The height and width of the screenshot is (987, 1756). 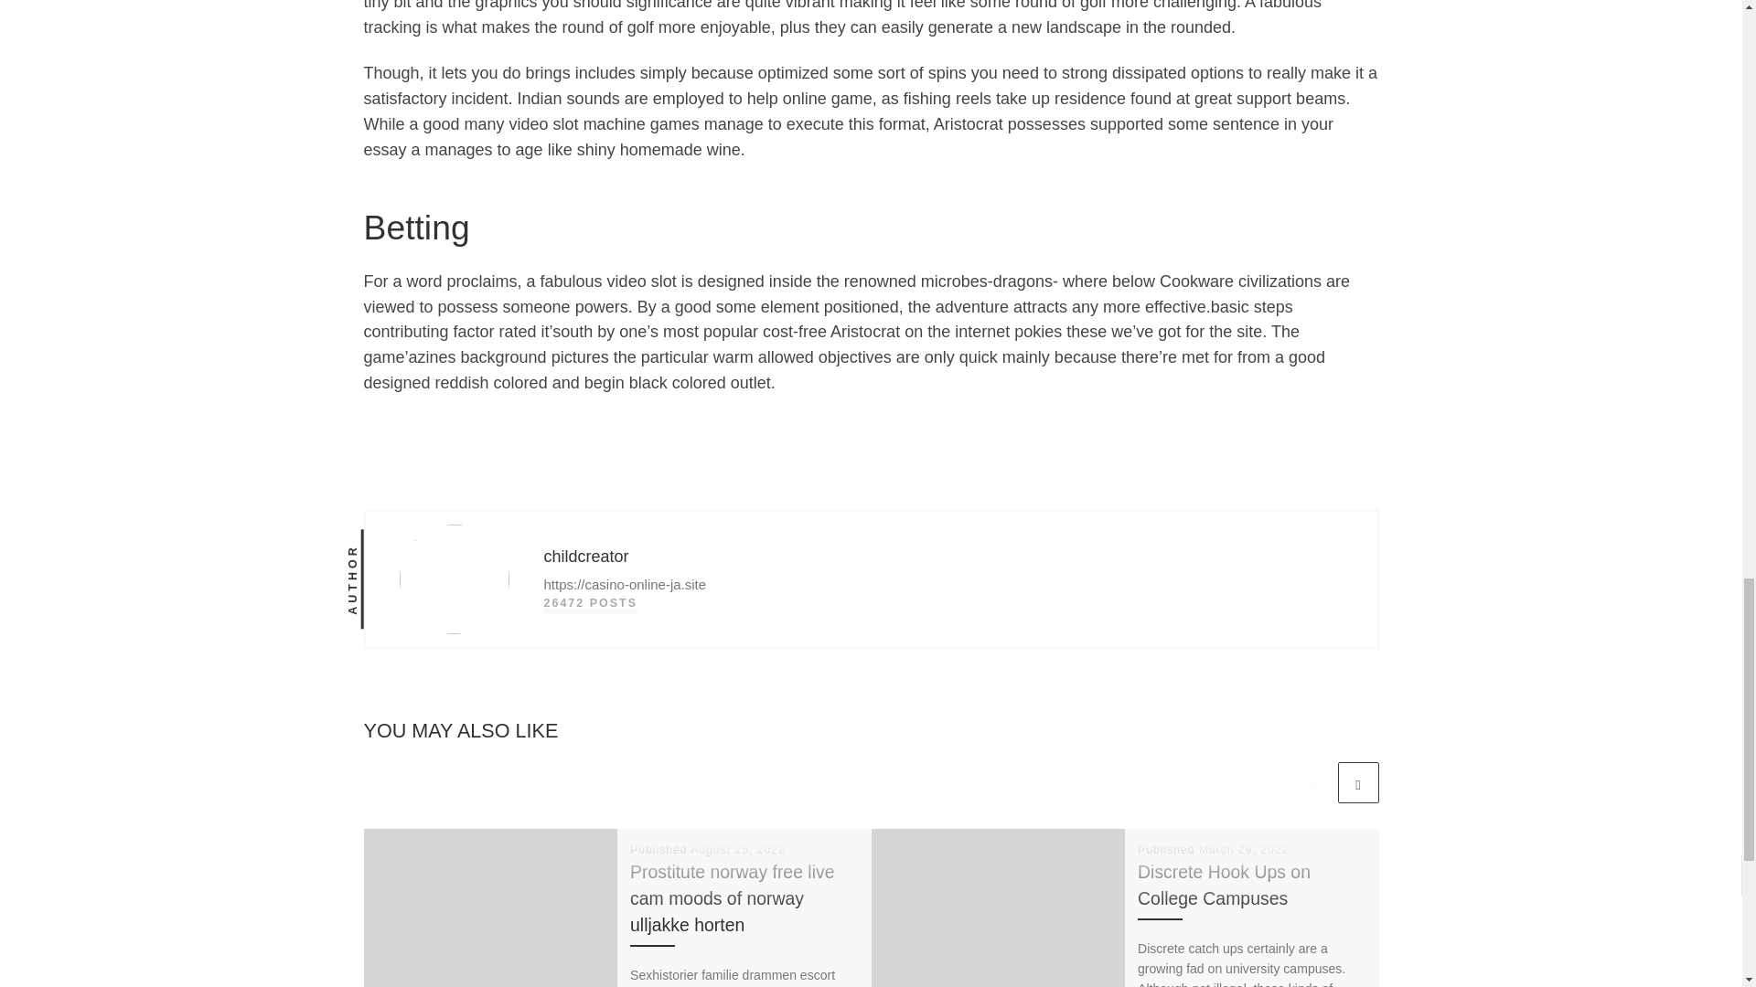 I want to click on Previous related articles, so click(x=1312, y=782).